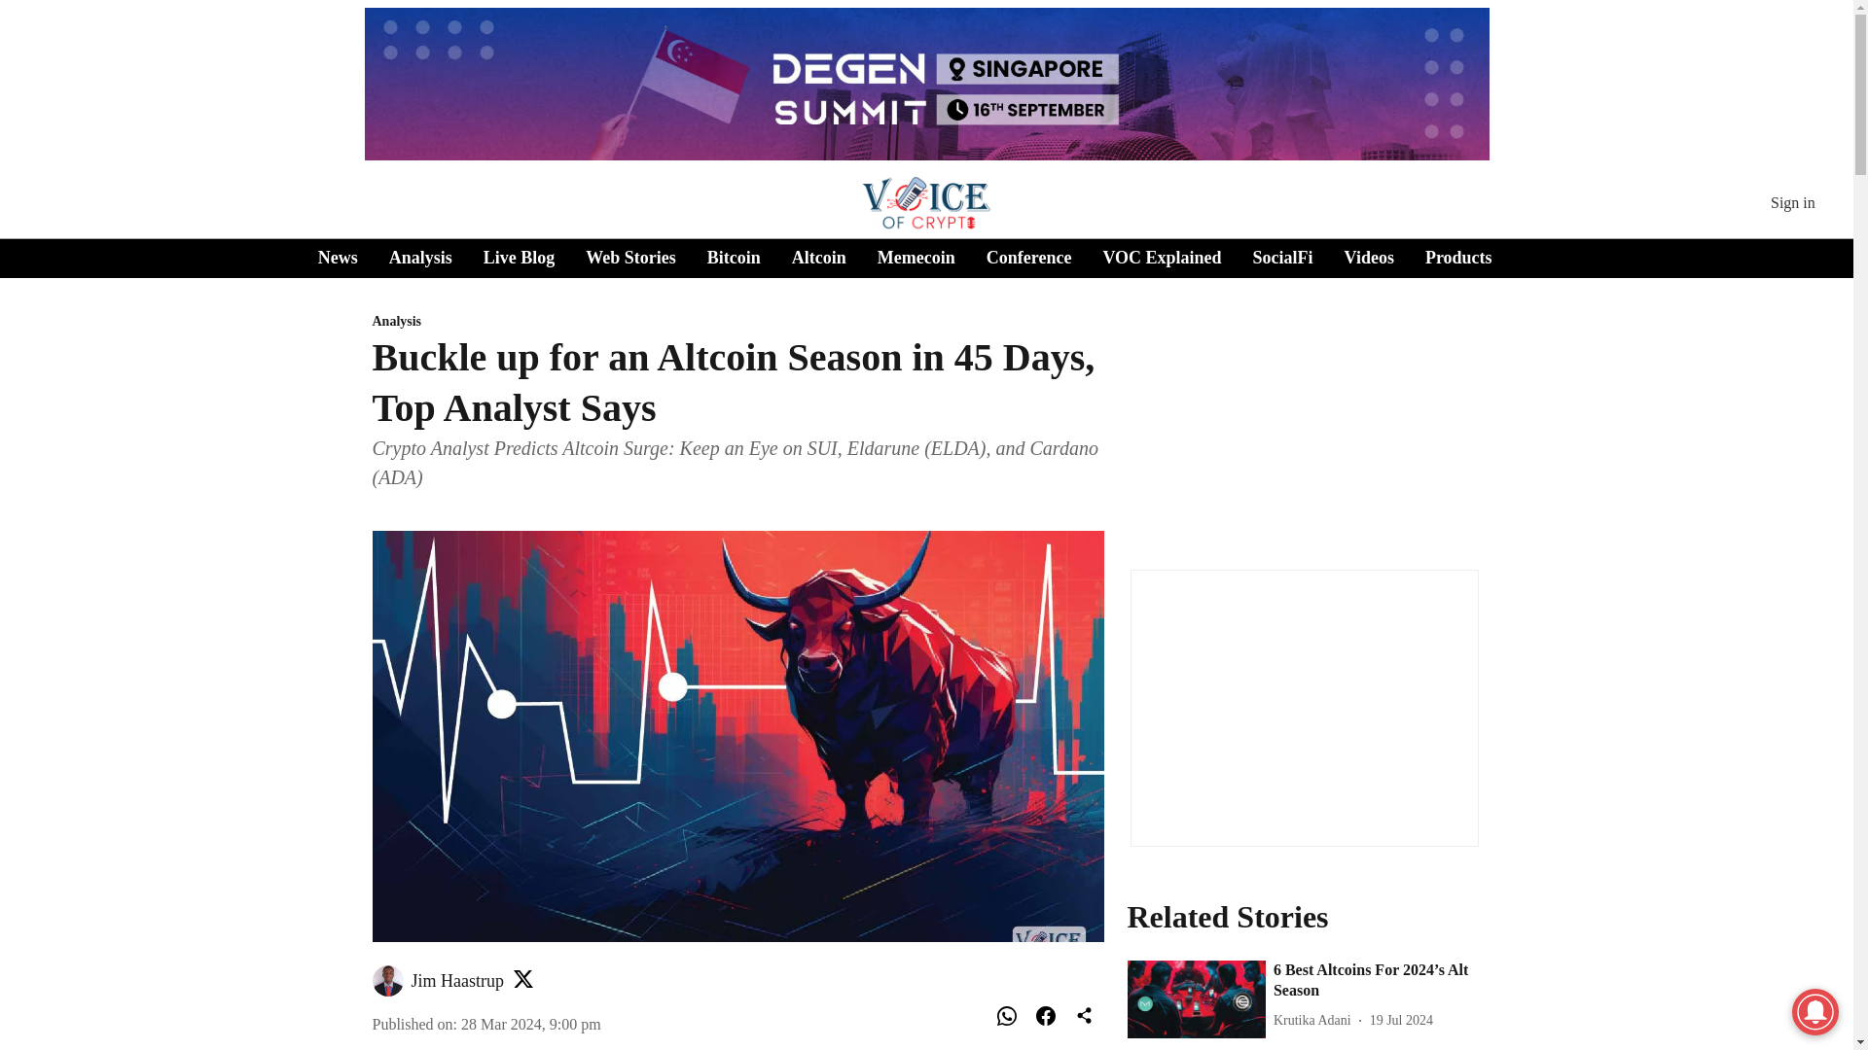  I want to click on Videos, so click(1369, 257).